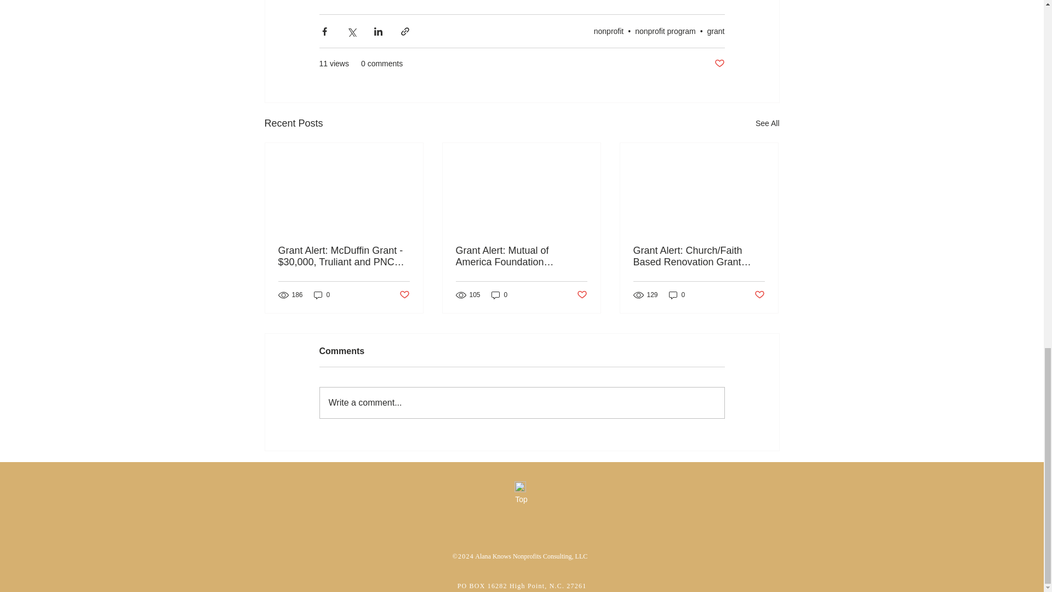 The width and height of the screenshot is (1052, 592). Describe the element at coordinates (522, 402) in the screenshot. I see `Write a comment...` at that location.